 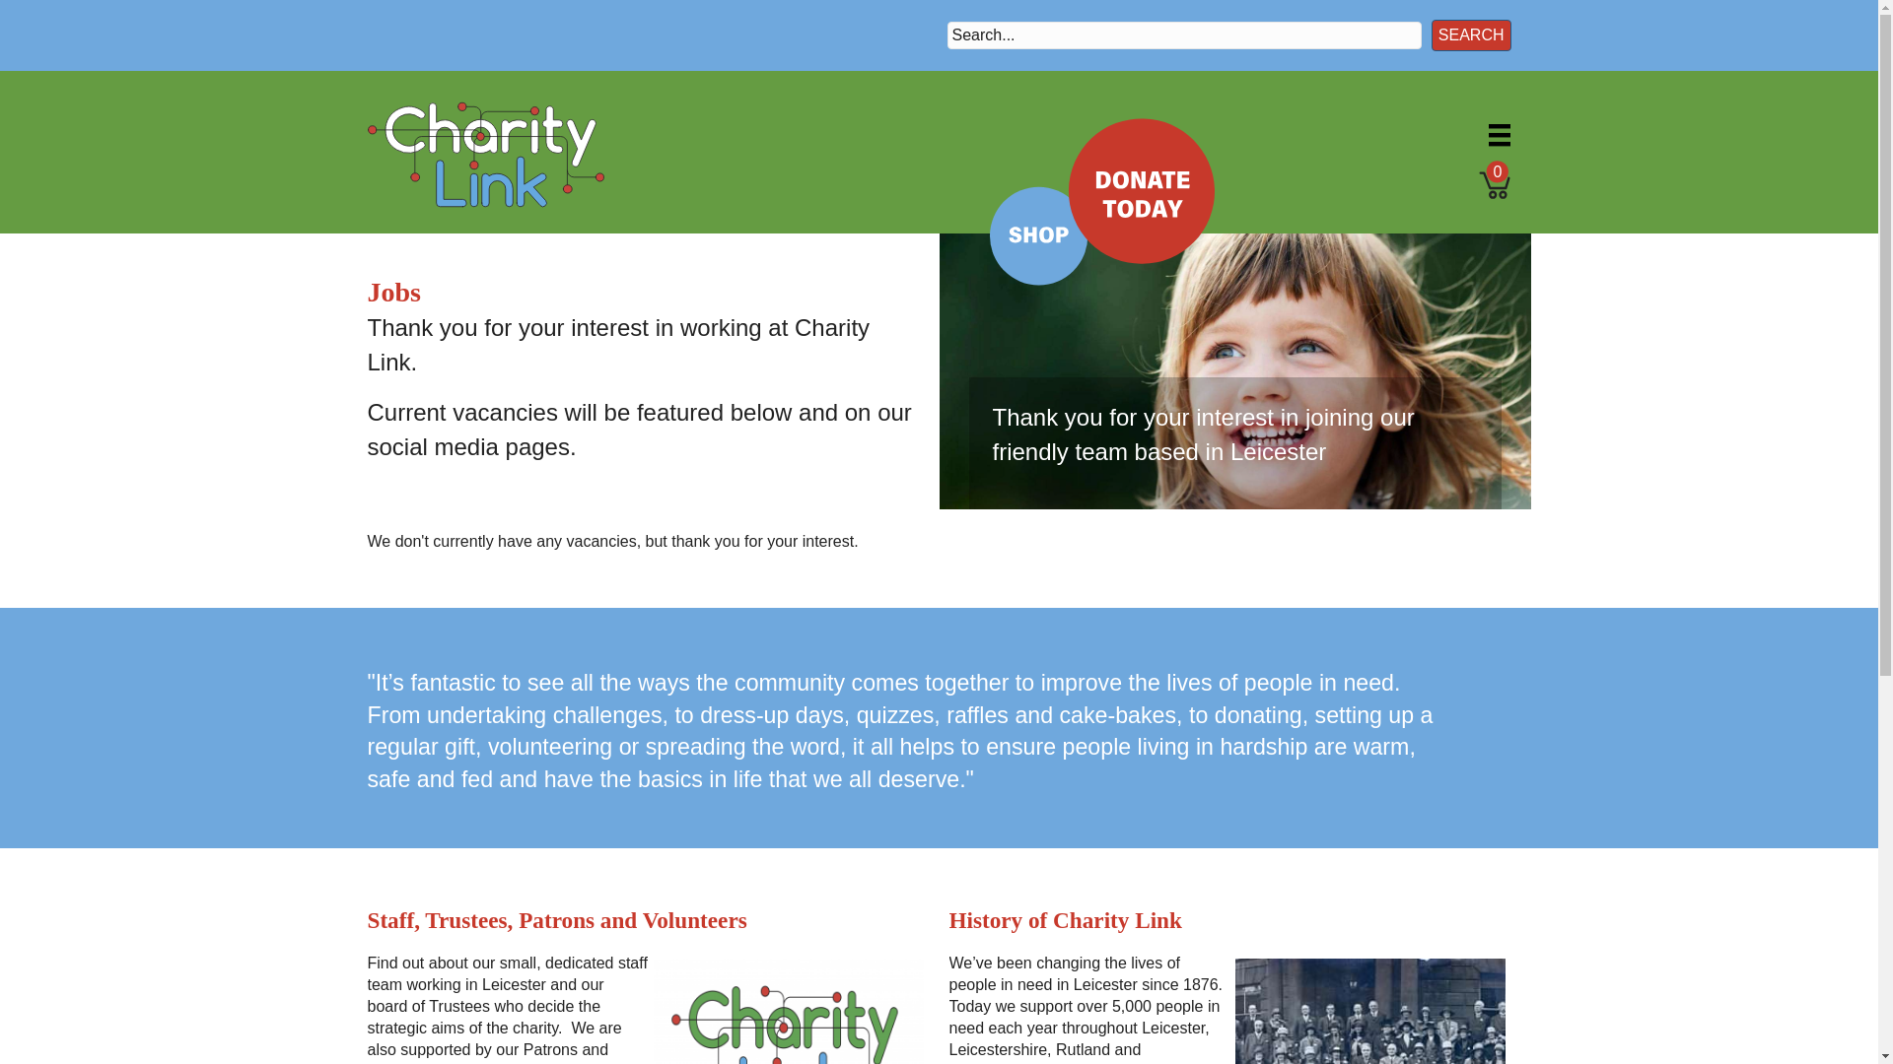 I want to click on charity-link-logo, so click(x=485, y=154).